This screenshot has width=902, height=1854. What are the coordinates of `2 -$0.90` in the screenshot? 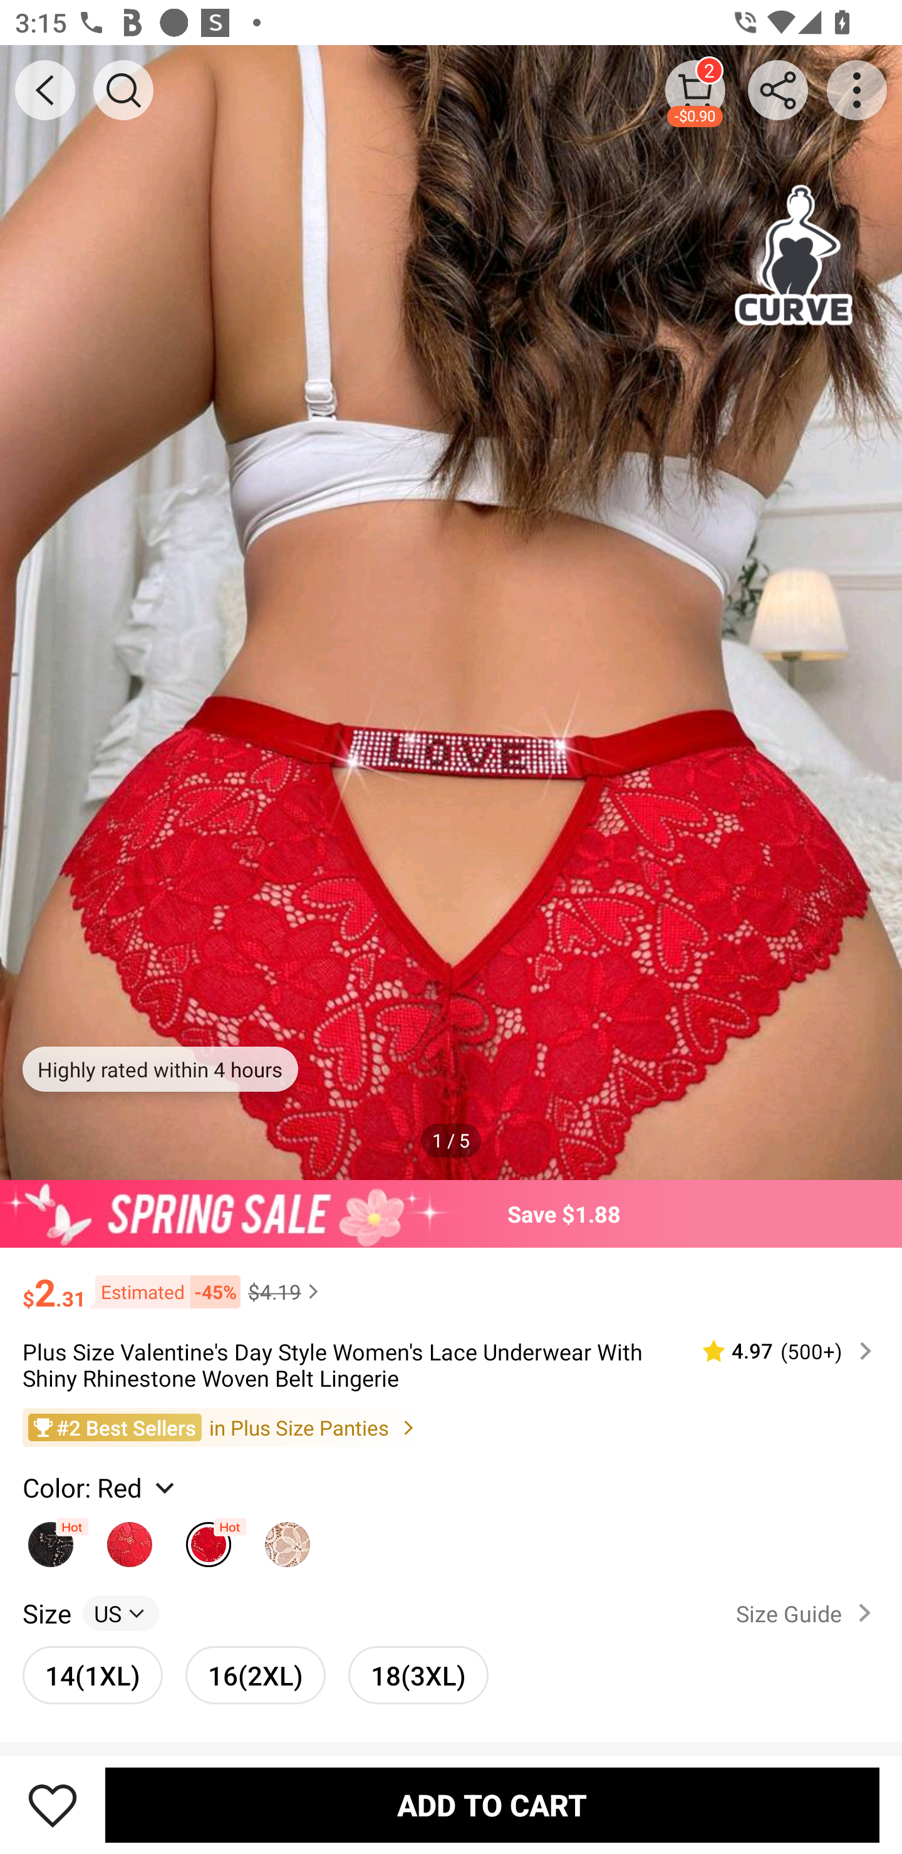 It's located at (695, 90).